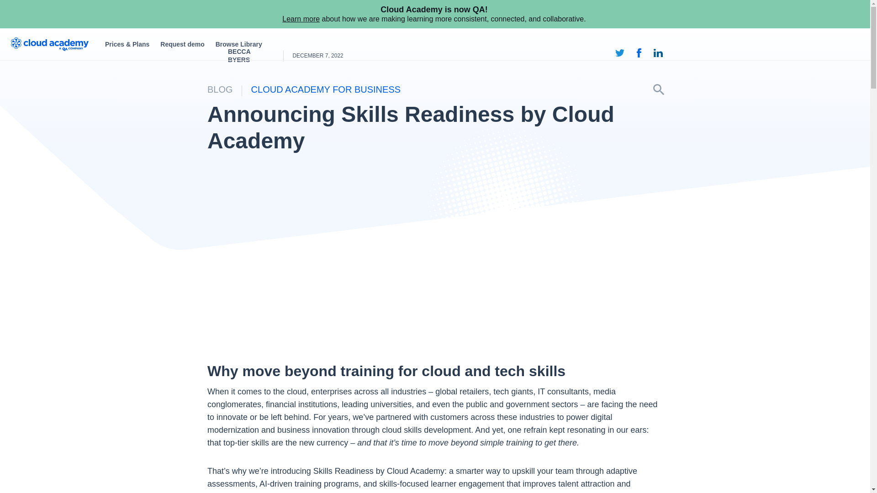 The width and height of the screenshot is (877, 493). What do you see at coordinates (301, 19) in the screenshot?
I see `Learn more` at bounding box center [301, 19].